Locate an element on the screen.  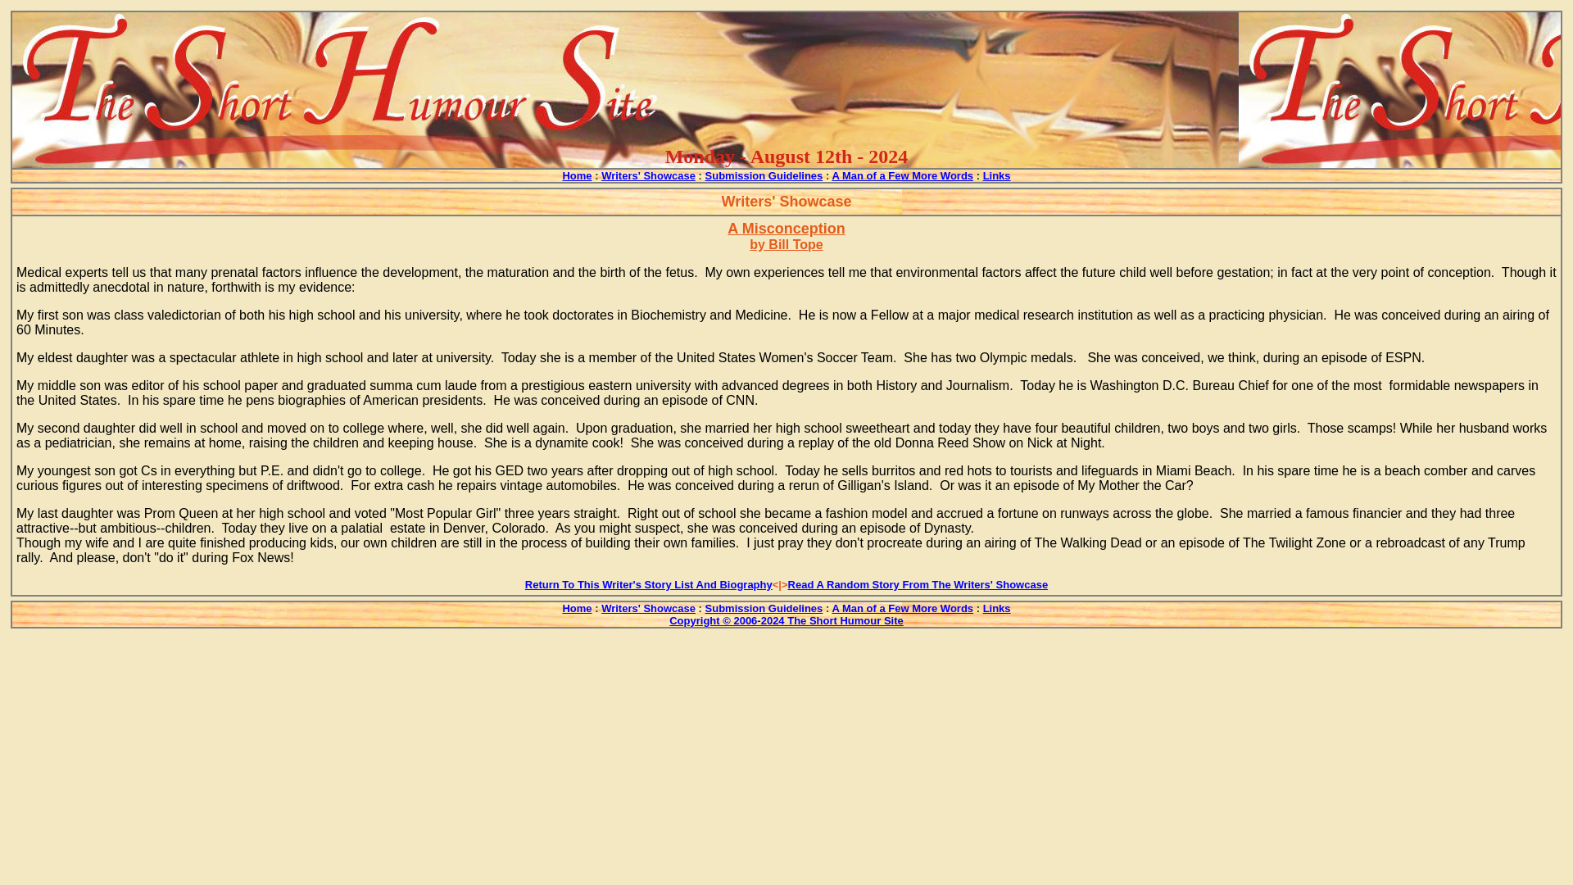
Submission Guidelines is located at coordinates (764, 175).